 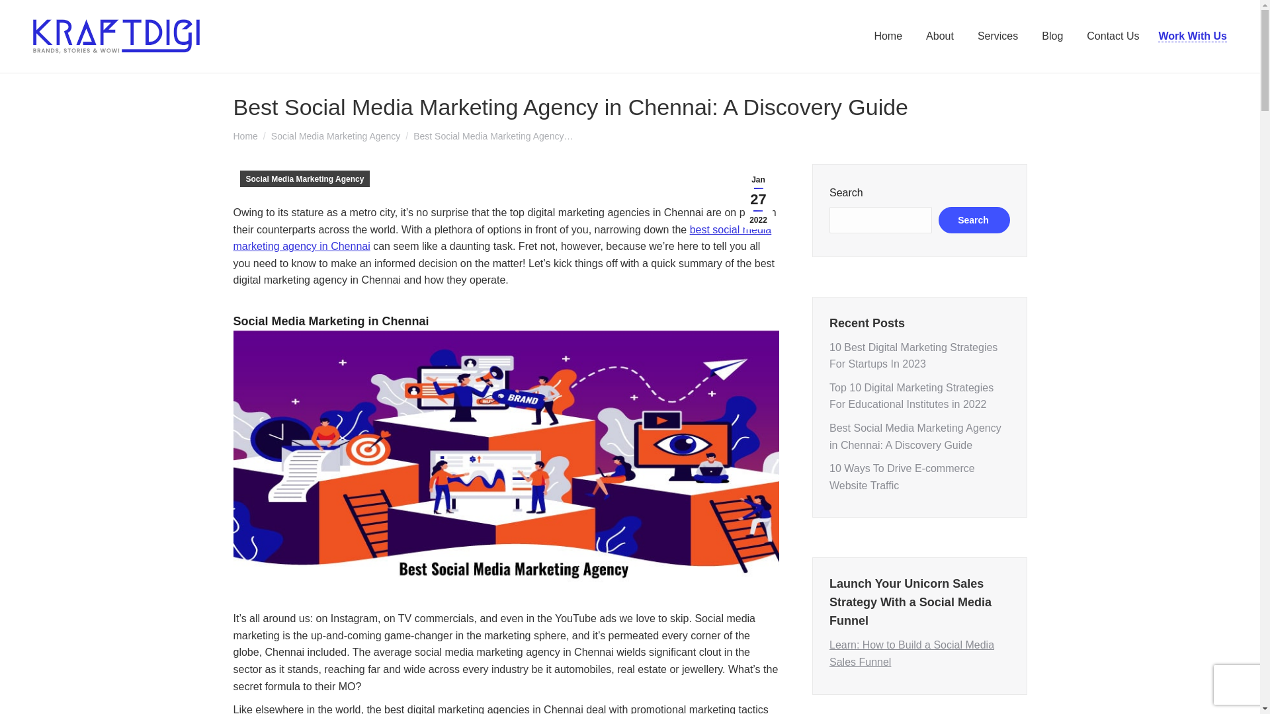 What do you see at coordinates (335, 136) in the screenshot?
I see `Social Media Marketing Agency` at bounding box center [335, 136].